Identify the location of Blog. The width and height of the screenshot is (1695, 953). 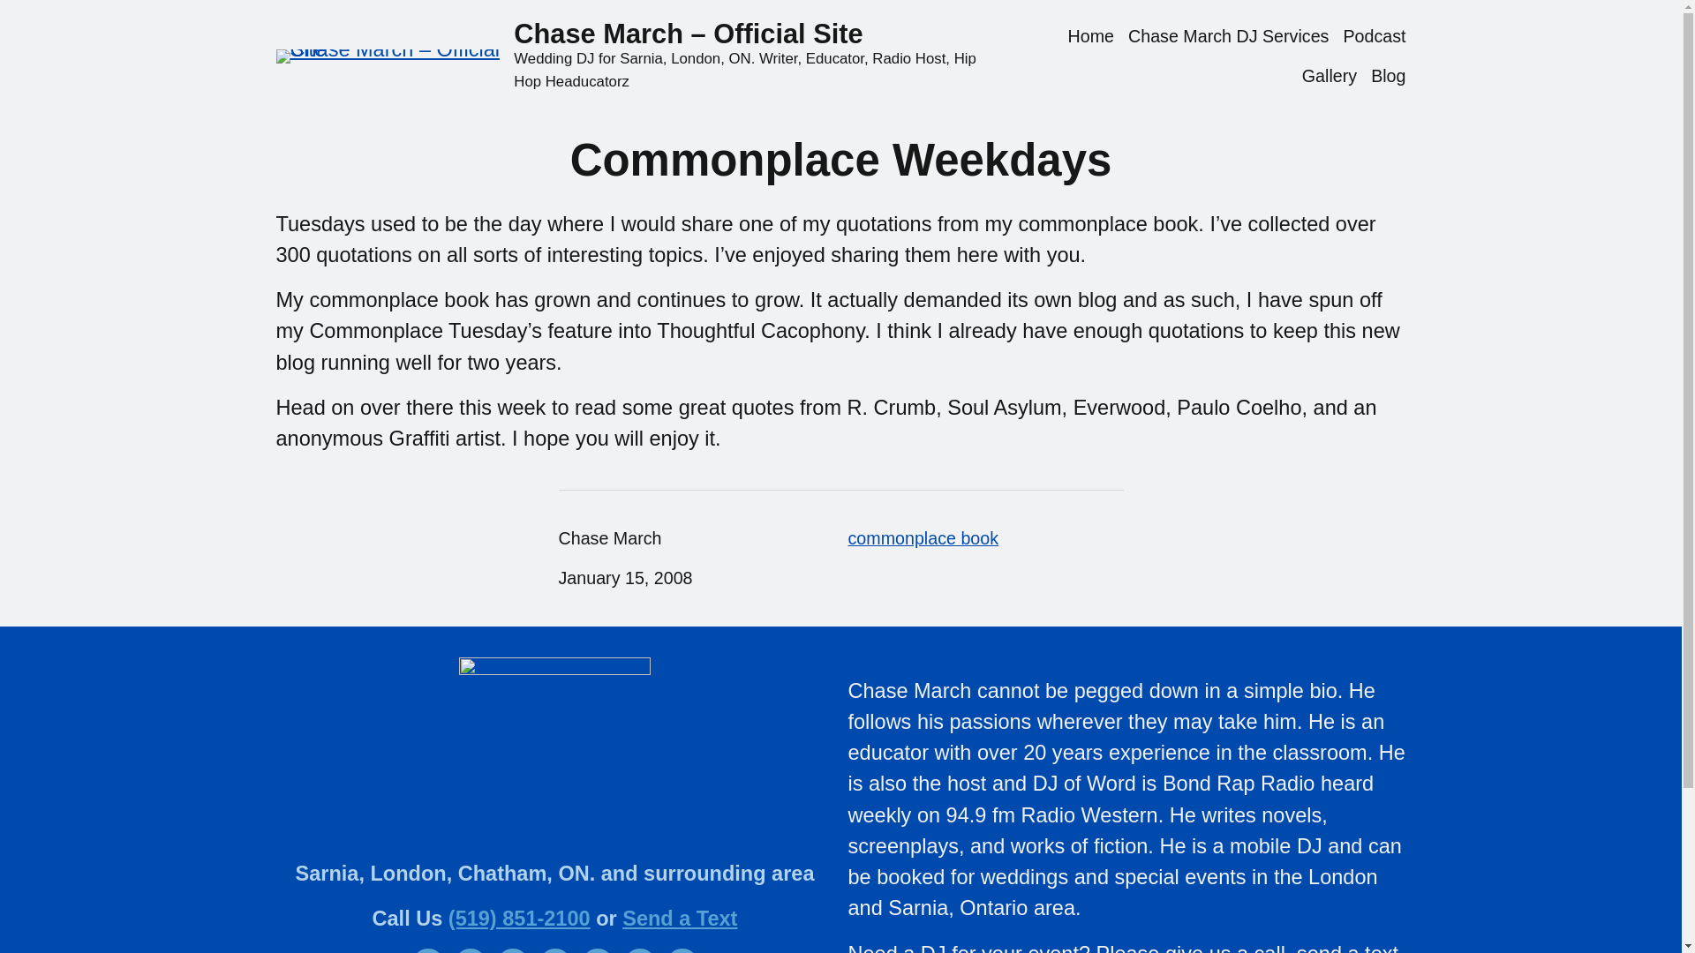
(1388, 76).